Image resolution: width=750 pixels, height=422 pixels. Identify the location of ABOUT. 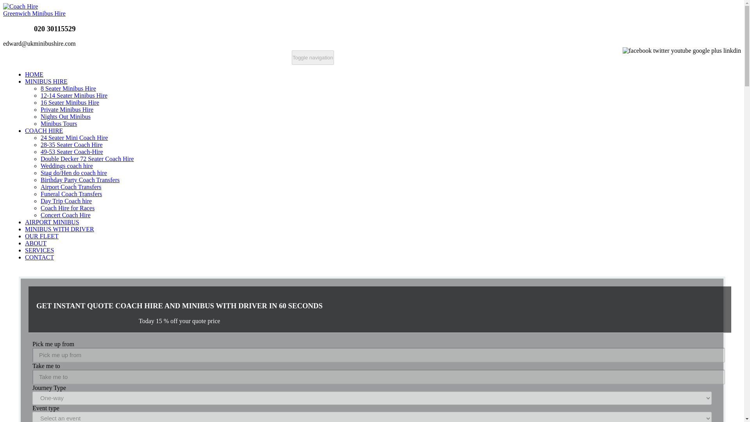
(36, 243).